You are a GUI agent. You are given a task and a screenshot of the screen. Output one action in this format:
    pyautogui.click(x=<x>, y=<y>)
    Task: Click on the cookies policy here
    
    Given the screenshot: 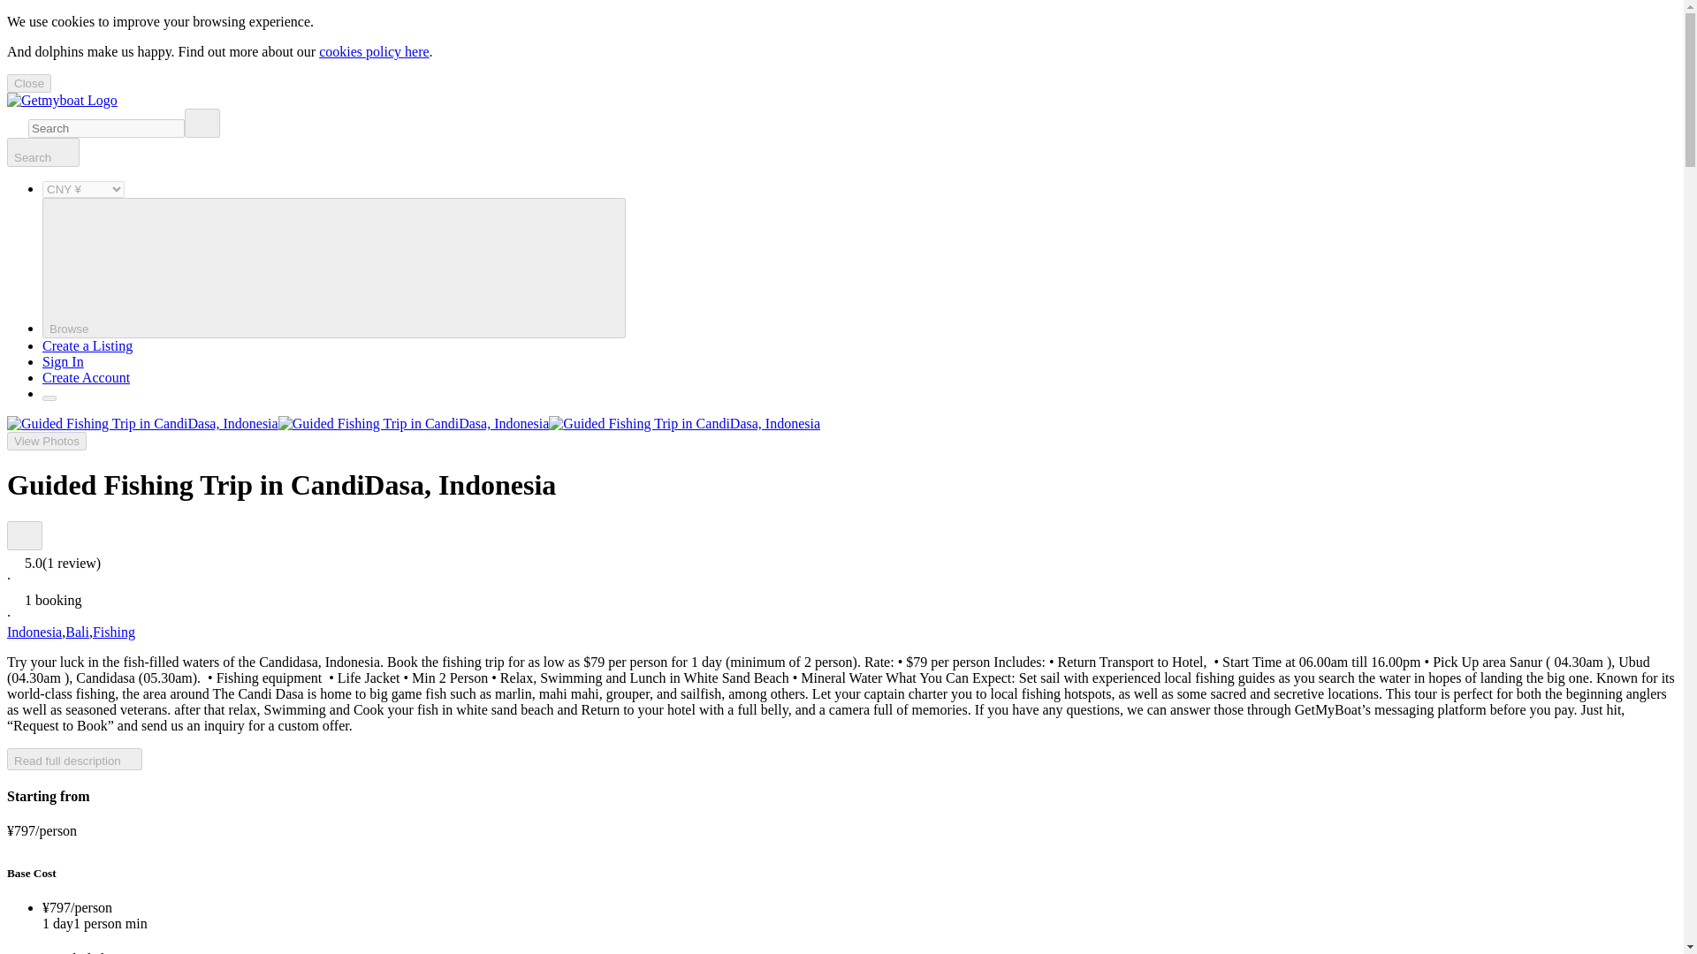 What is the action you would take?
    pyautogui.click(x=373, y=51)
    